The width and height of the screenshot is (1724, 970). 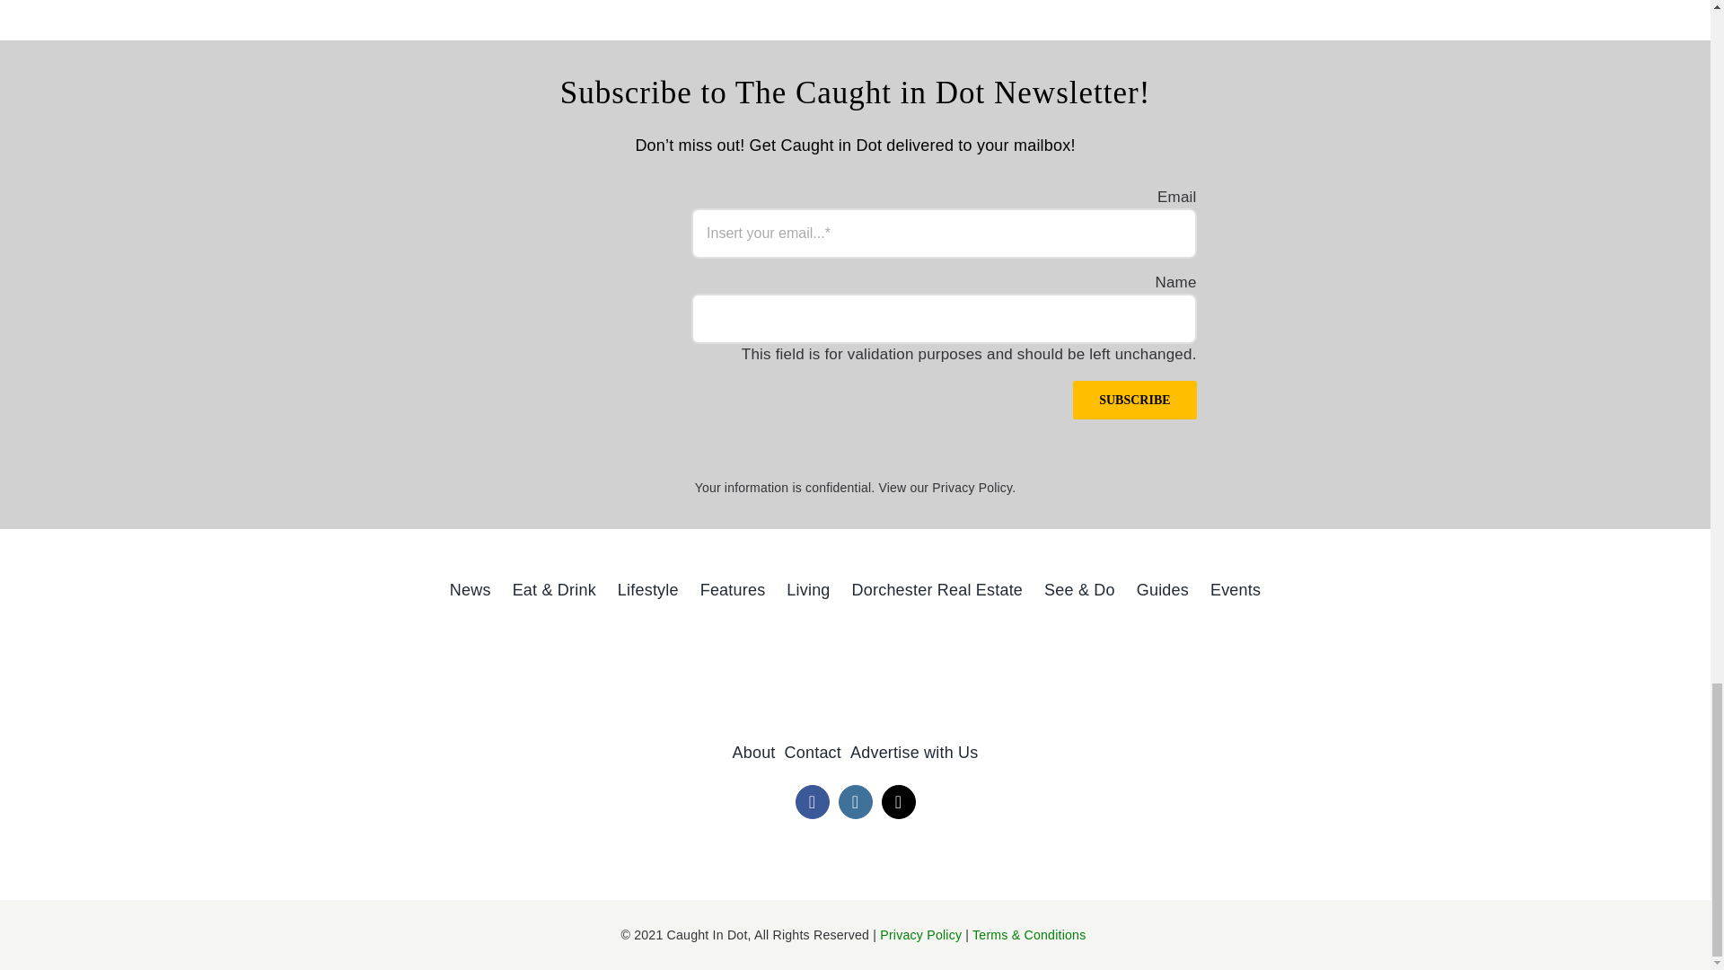 I want to click on Subscribe, so click(x=993, y=418).